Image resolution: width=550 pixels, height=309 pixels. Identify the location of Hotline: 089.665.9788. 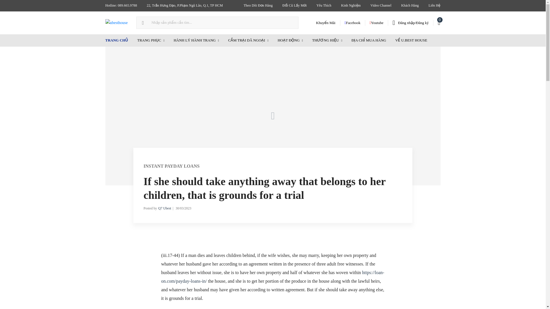
(121, 6).